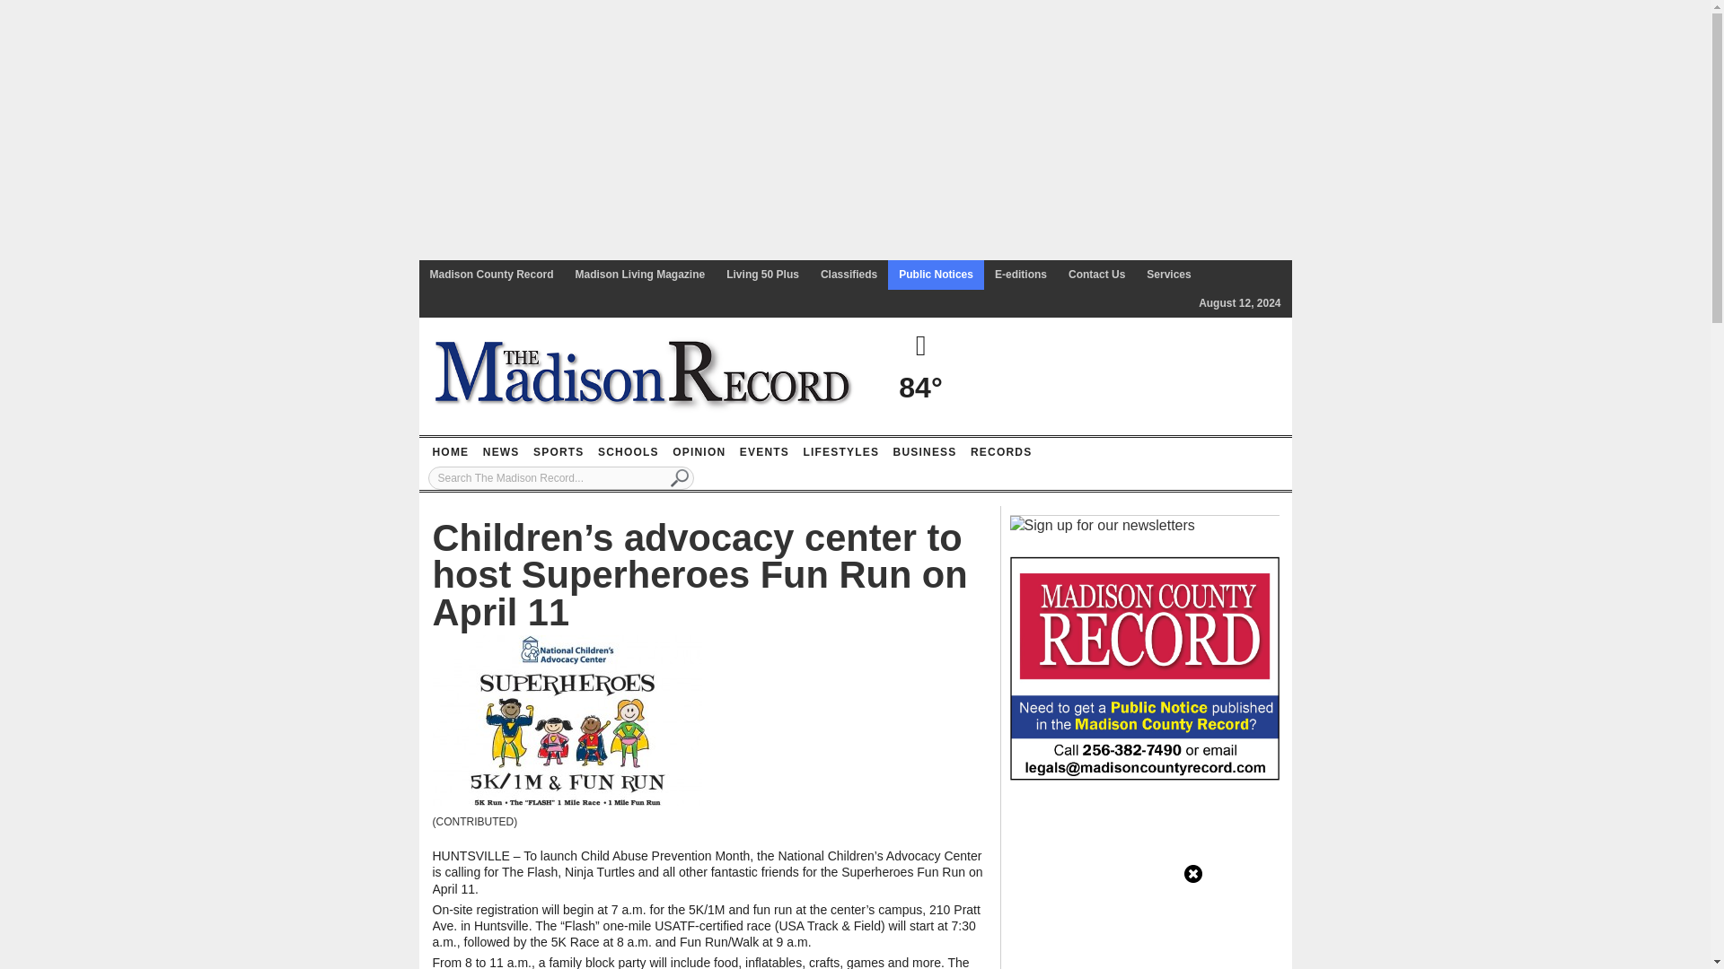 The height and width of the screenshot is (969, 1724). Describe the element at coordinates (1144, 667) in the screenshot. I see `Get Legals or Public Notices Published` at that location.